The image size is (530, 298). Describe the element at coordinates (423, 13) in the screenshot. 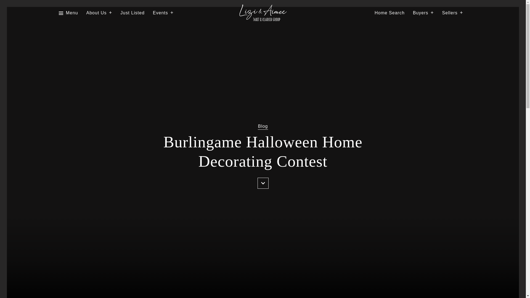

I see `Buyers` at that location.